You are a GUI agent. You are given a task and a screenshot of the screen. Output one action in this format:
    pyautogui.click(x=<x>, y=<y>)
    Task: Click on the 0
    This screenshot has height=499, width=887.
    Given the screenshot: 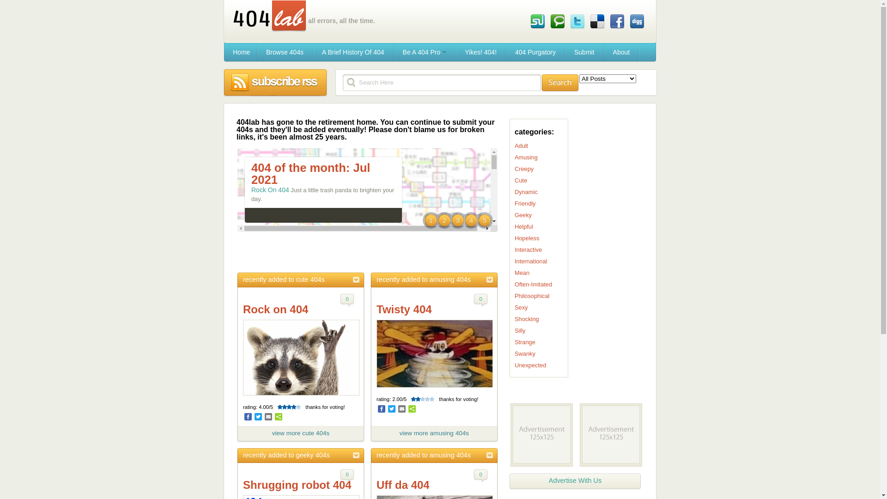 What is the action you would take?
    pyautogui.click(x=347, y=300)
    